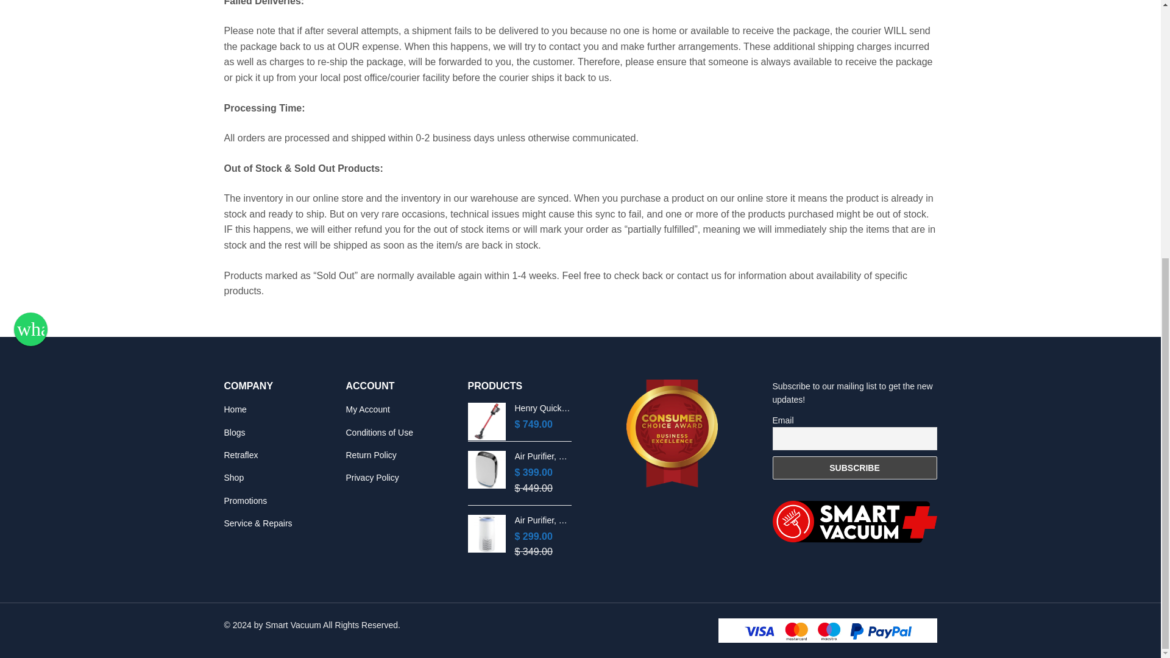 This screenshot has width=1170, height=658. Describe the element at coordinates (854, 468) in the screenshot. I see `Subscribe` at that location.